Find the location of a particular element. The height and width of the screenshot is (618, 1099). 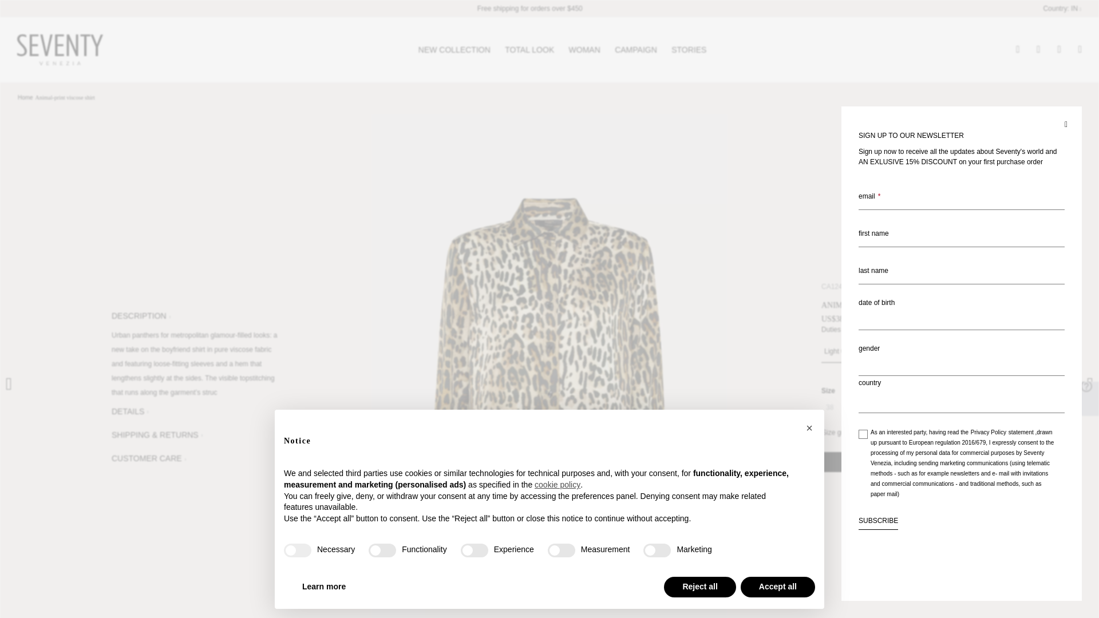

TOTAL LOOK is located at coordinates (529, 49).